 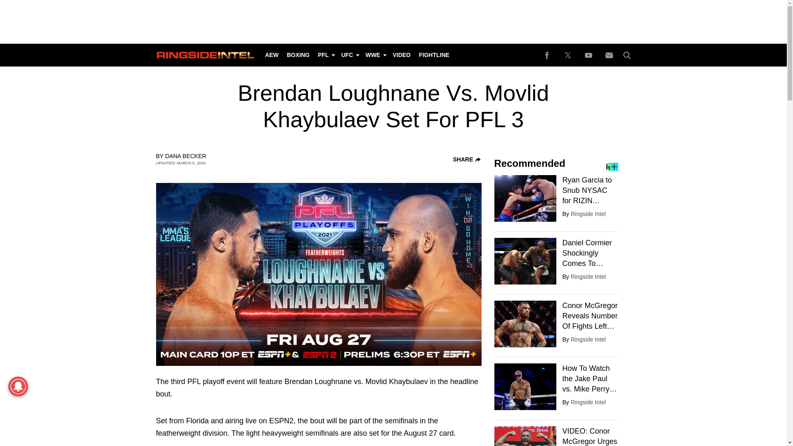 What do you see at coordinates (401, 55) in the screenshot?
I see `VIDEO` at bounding box center [401, 55].